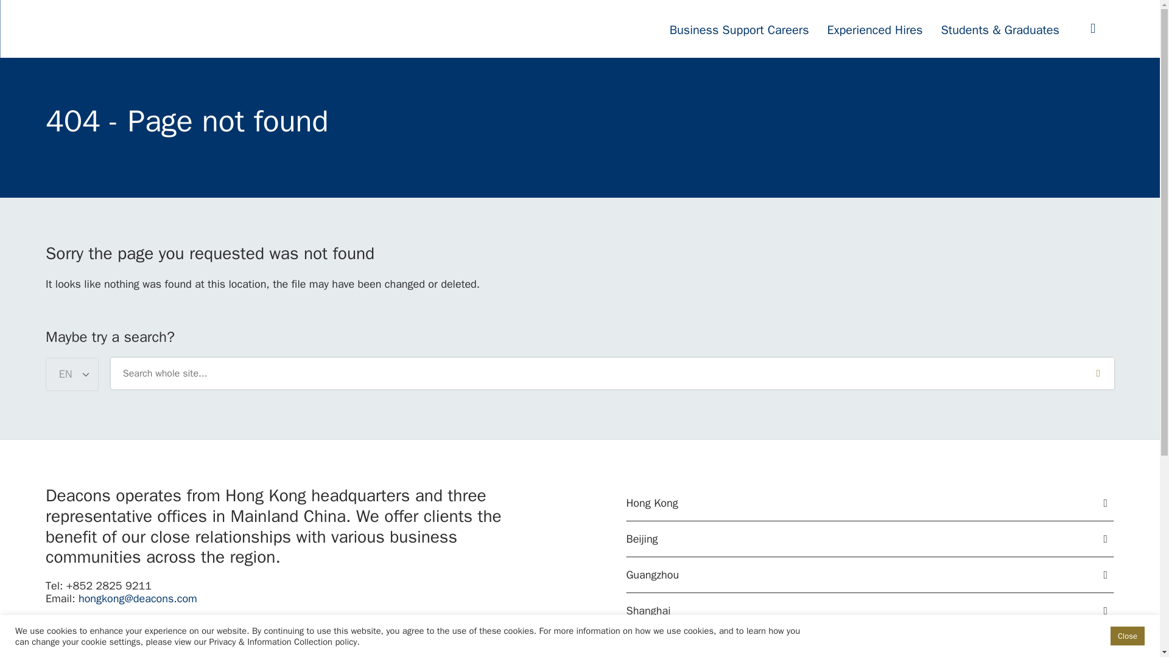  Describe the element at coordinates (870, 611) in the screenshot. I see `Shanghai` at that location.